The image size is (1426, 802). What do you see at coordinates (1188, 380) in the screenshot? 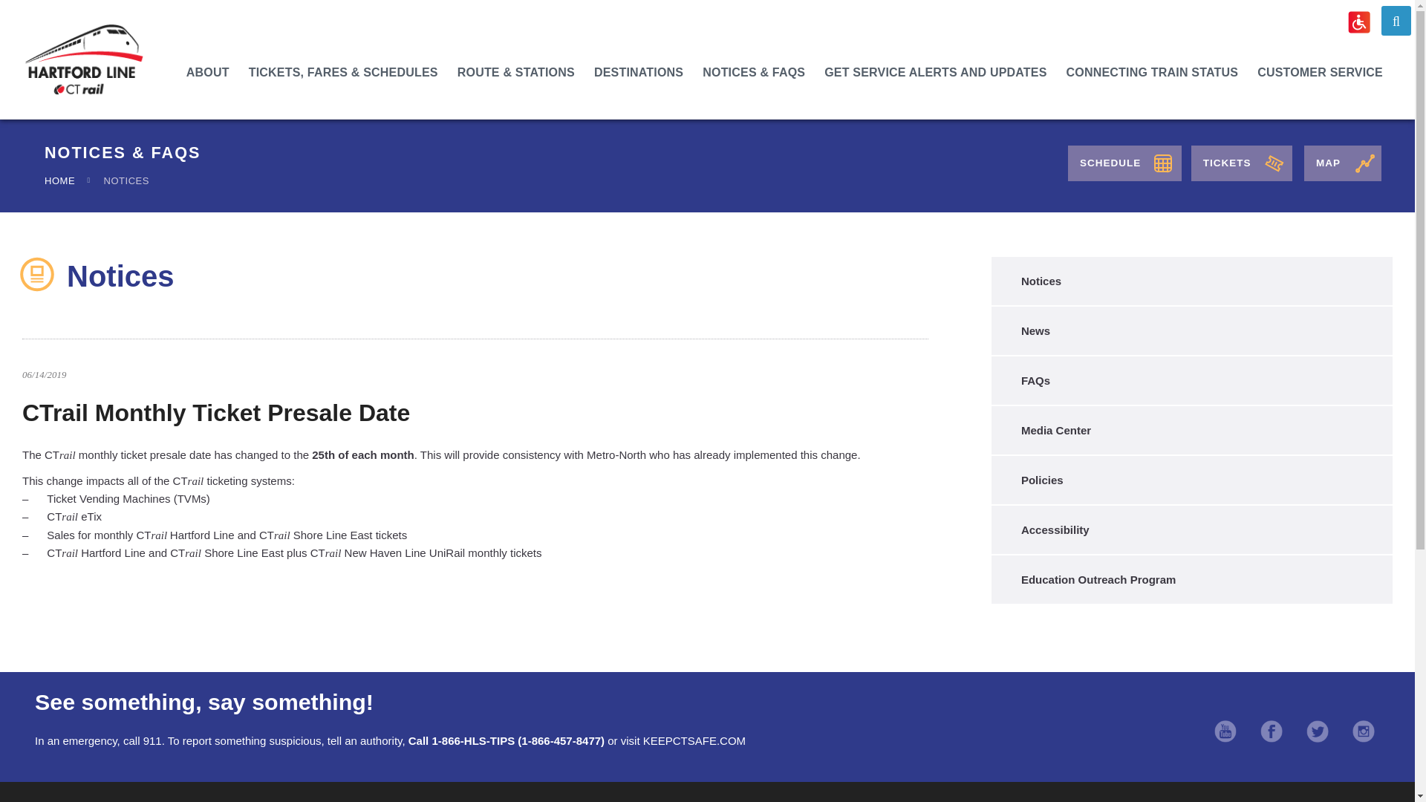
I see `FAQs` at bounding box center [1188, 380].